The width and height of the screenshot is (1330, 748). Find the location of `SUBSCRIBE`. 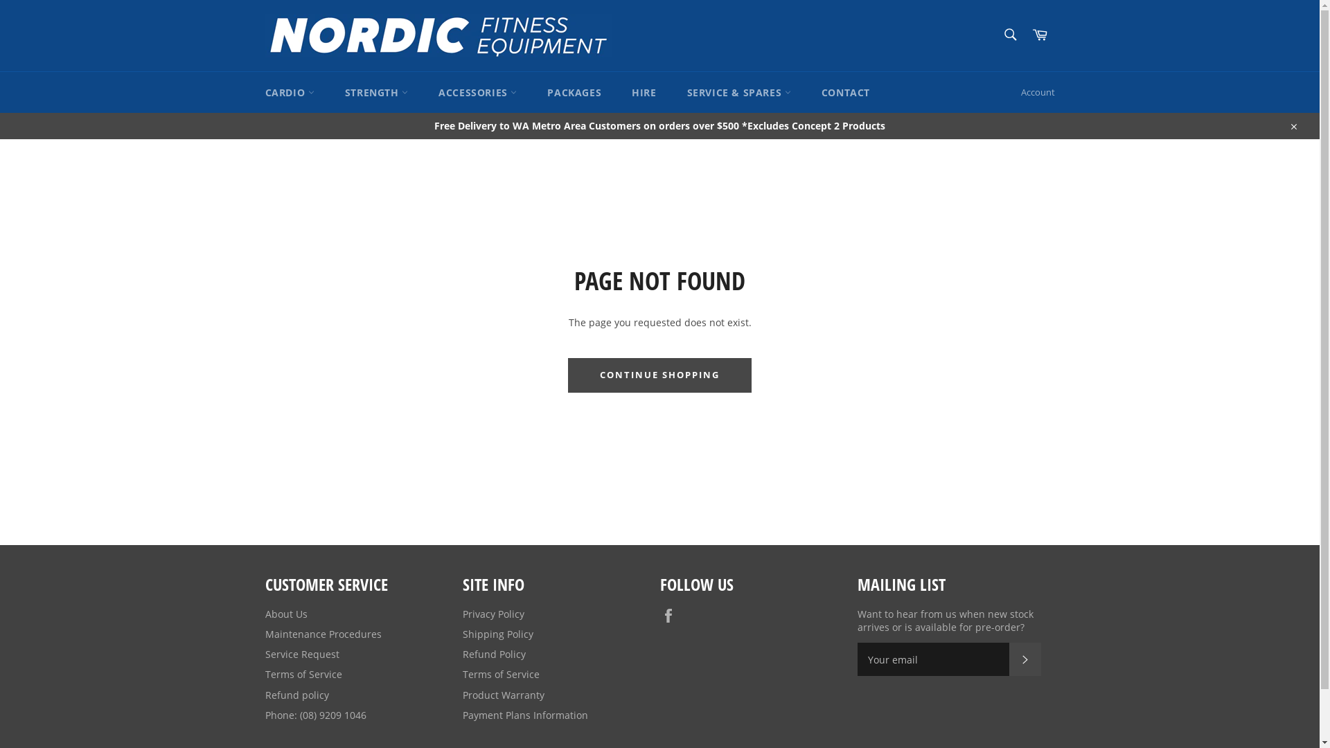

SUBSCRIBE is located at coordinates (1025, 659).